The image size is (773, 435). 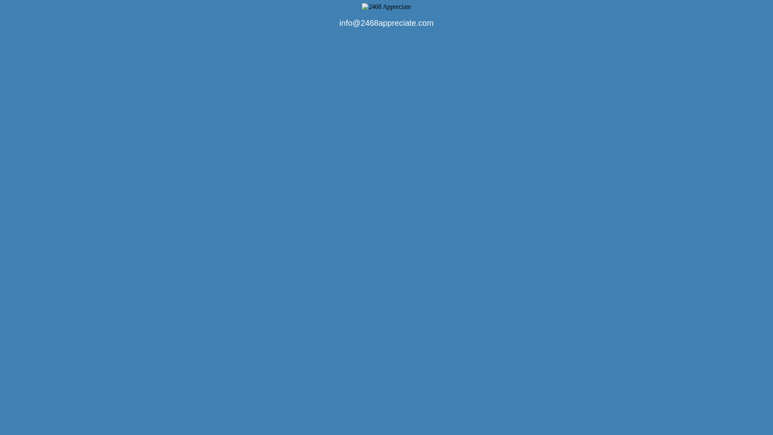 I want to click on 2468 Appreciate, so click(x=386, y=7).